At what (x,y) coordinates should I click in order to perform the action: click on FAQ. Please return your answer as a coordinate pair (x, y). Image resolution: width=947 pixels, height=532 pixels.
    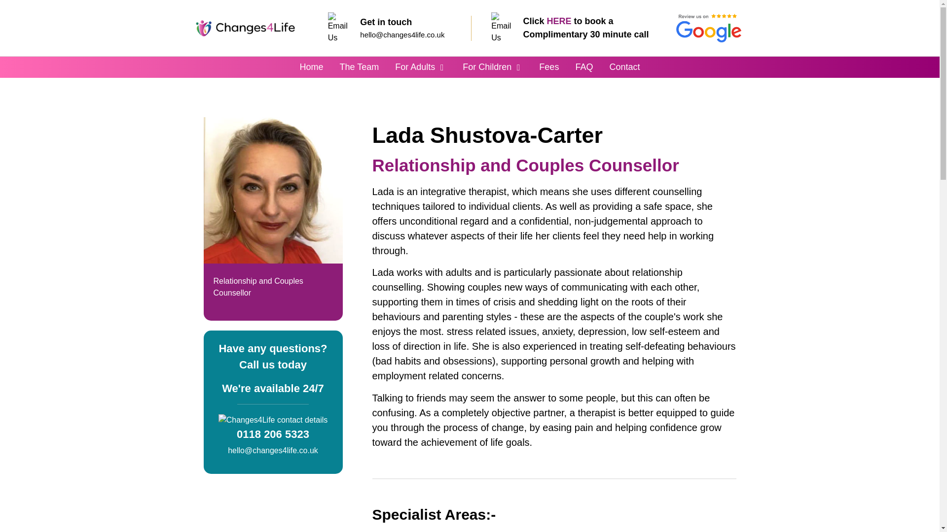
    Looking at the image, I should click on (583, 67).